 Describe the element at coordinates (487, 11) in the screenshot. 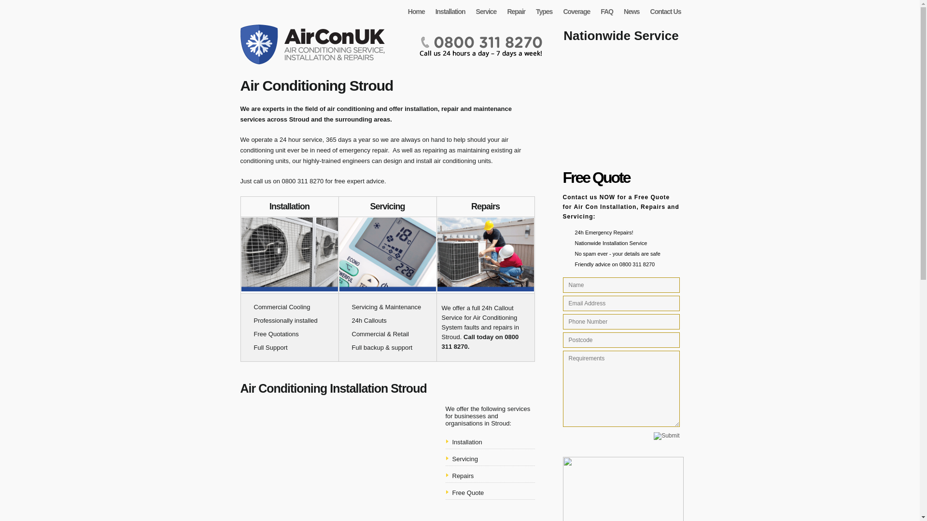

I see `Service` at that location.